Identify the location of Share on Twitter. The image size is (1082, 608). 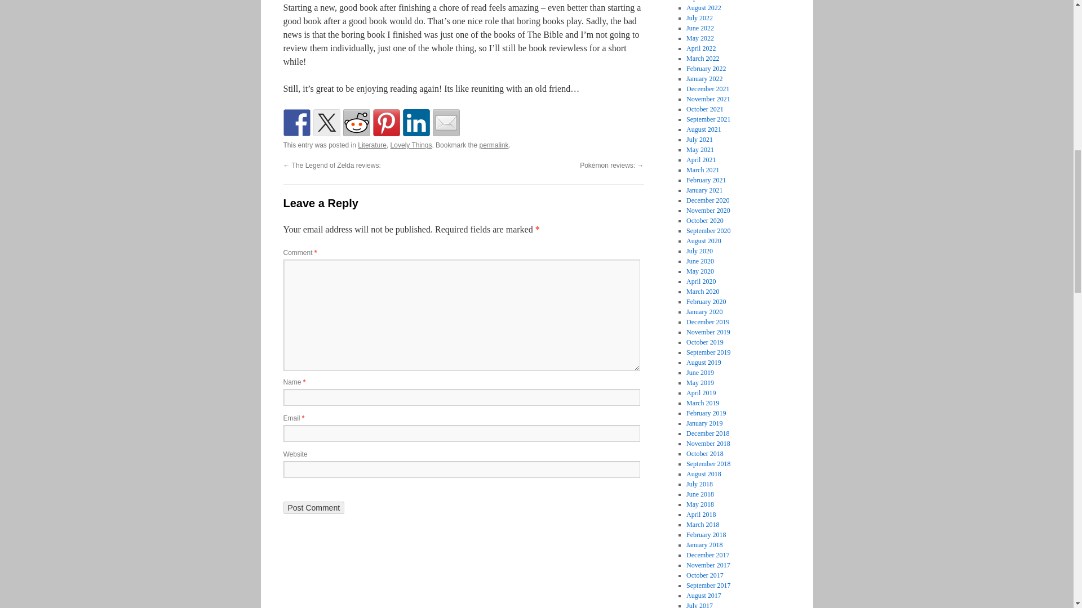
(327, 123).